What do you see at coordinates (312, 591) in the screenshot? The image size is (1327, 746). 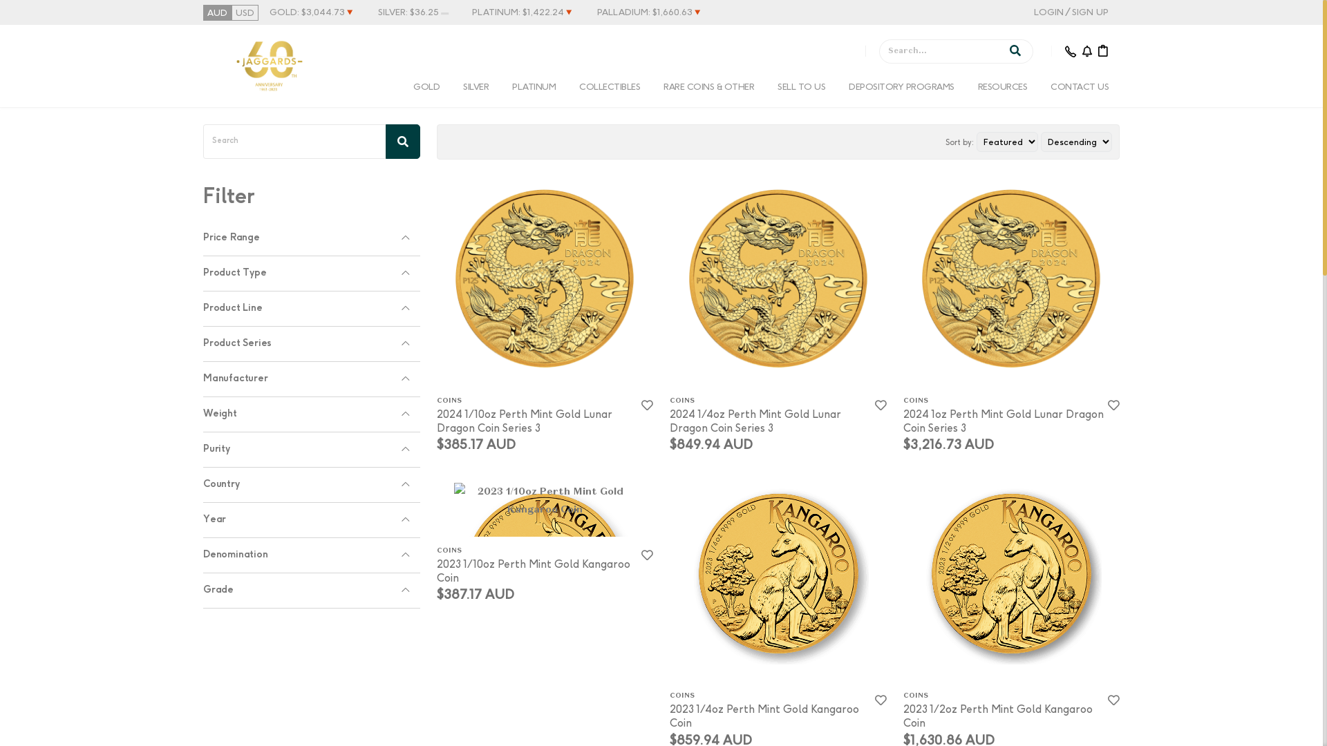 I see `Grade` at bounding box center [312, 591].